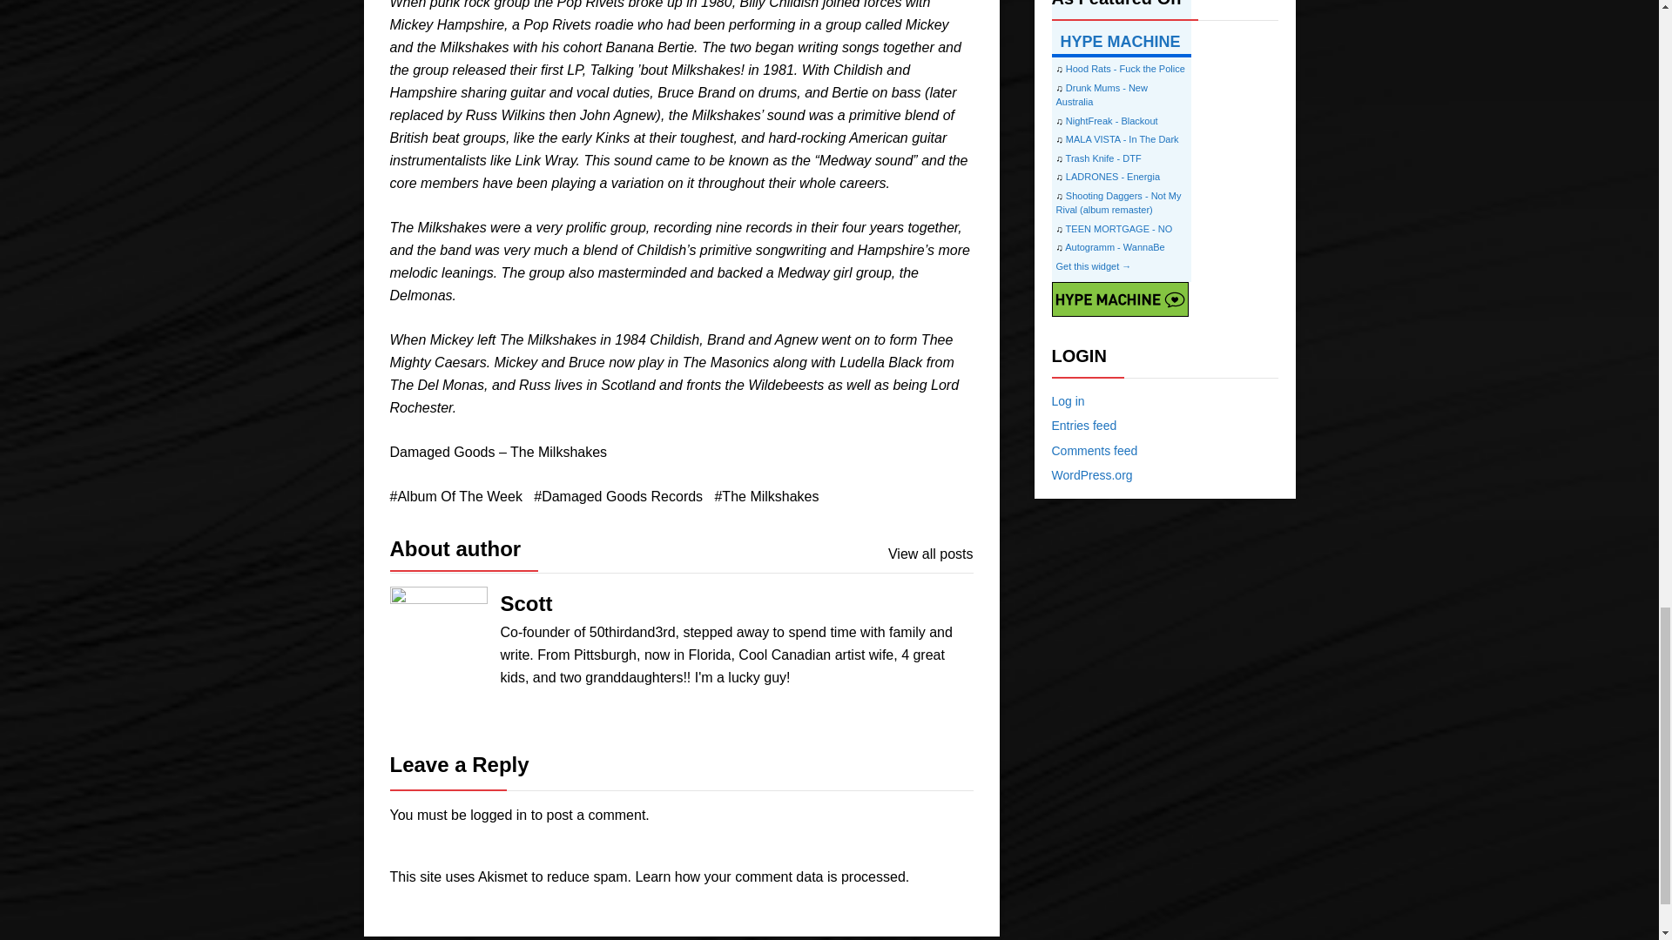 The width and height of the screenshot is (1672, 940). What do you see at coordinates (1095, 450) in the screenshot?
I see `Comments feed` at bounding box center [1095, 450].